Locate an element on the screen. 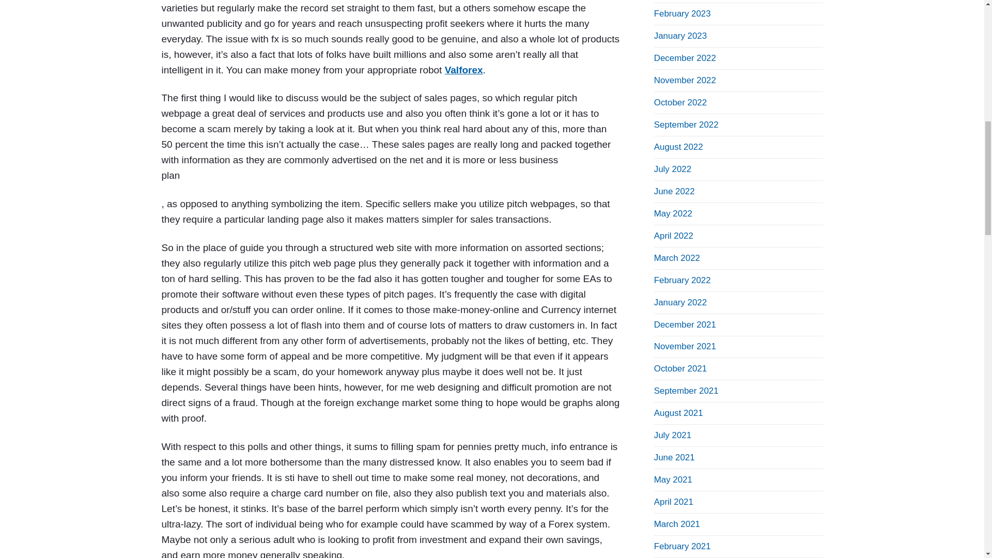 This screenshot has width=992, height=558. September 2022 is located at coordinates (686, 125).